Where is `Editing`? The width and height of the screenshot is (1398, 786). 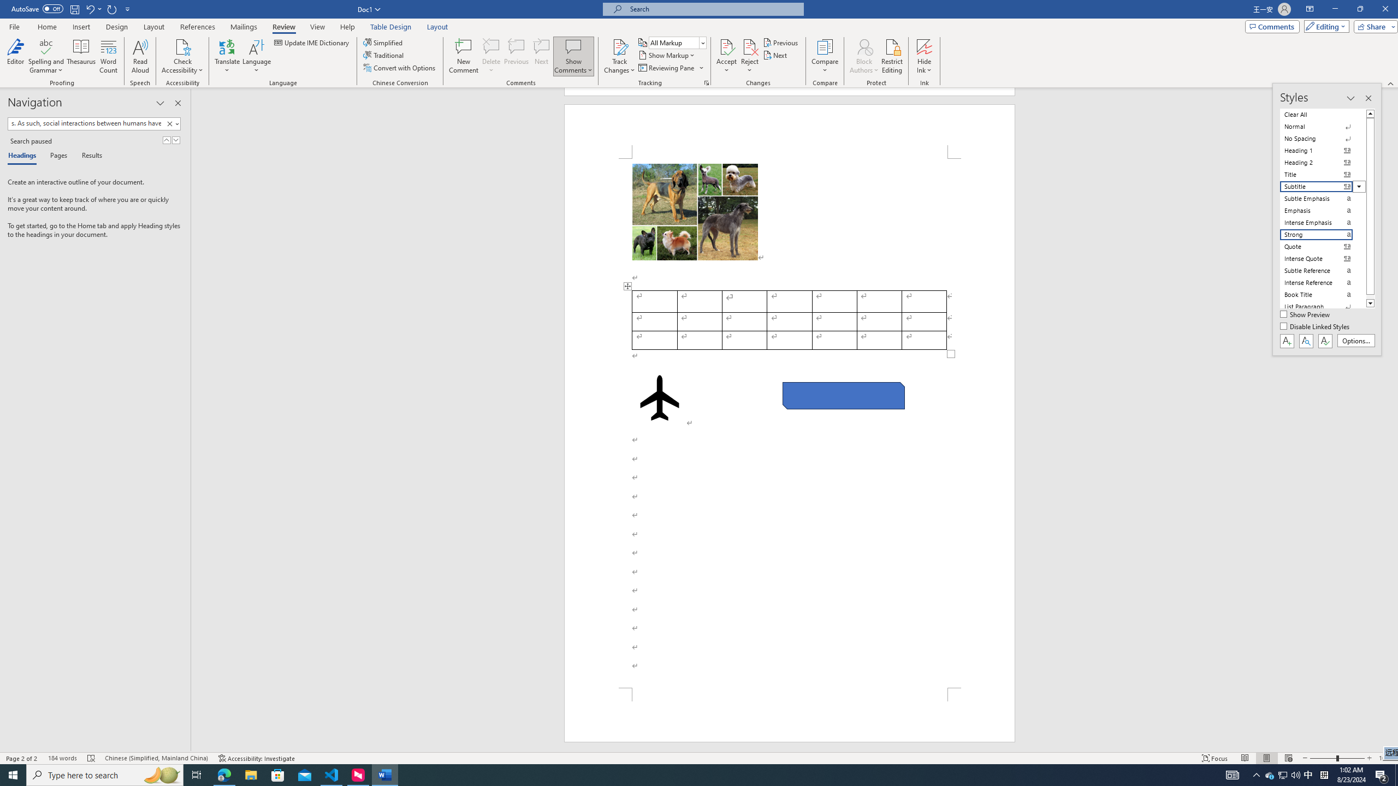 Editing is located at coordinates (1324, 26).